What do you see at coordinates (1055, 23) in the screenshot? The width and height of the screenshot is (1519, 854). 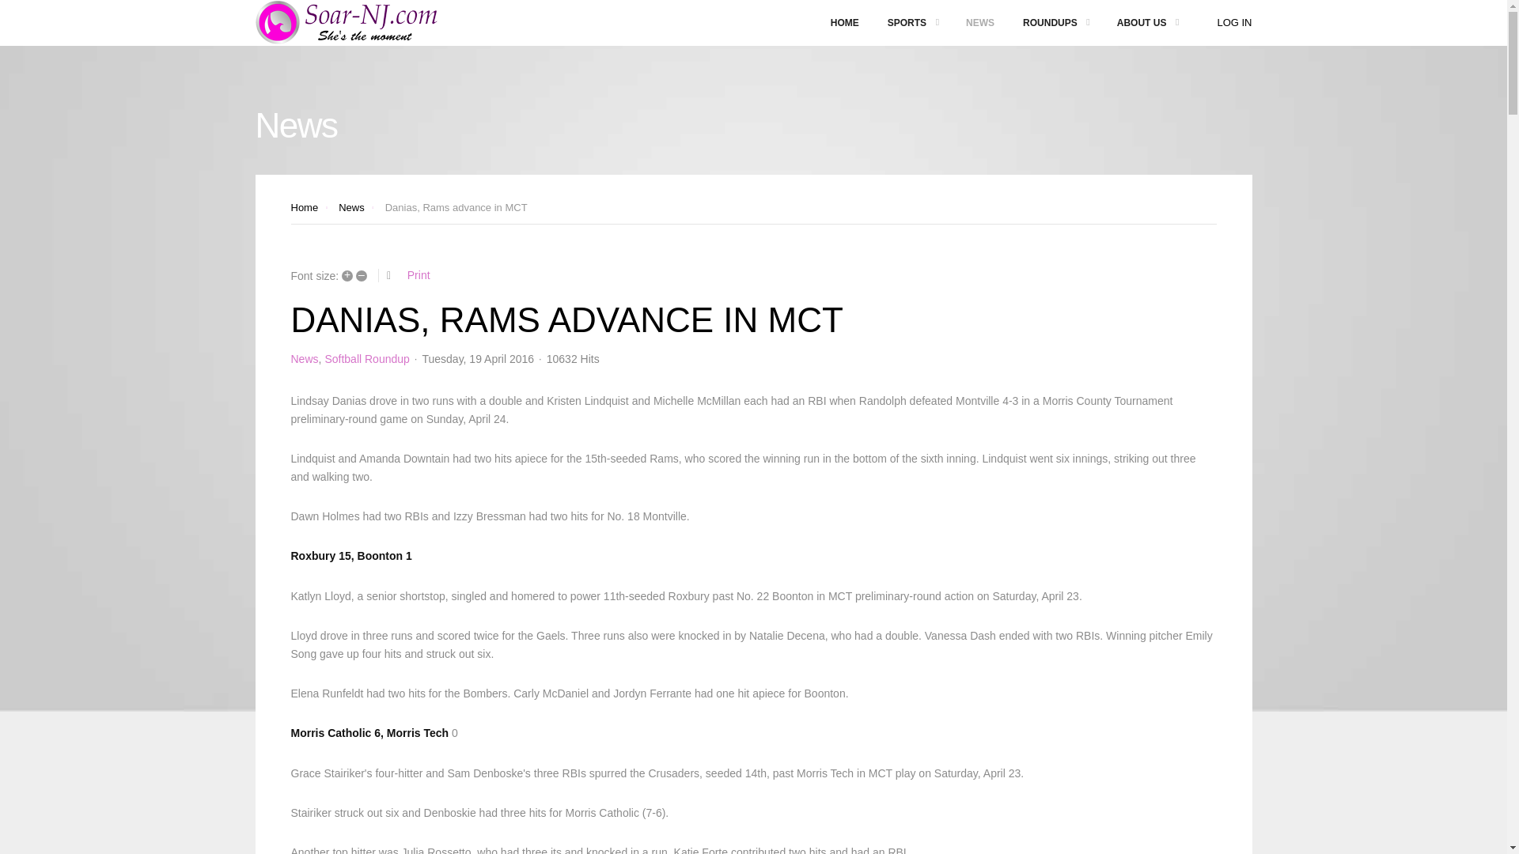 I see `ROUNDUPS` at bounding box center [1055, 23].